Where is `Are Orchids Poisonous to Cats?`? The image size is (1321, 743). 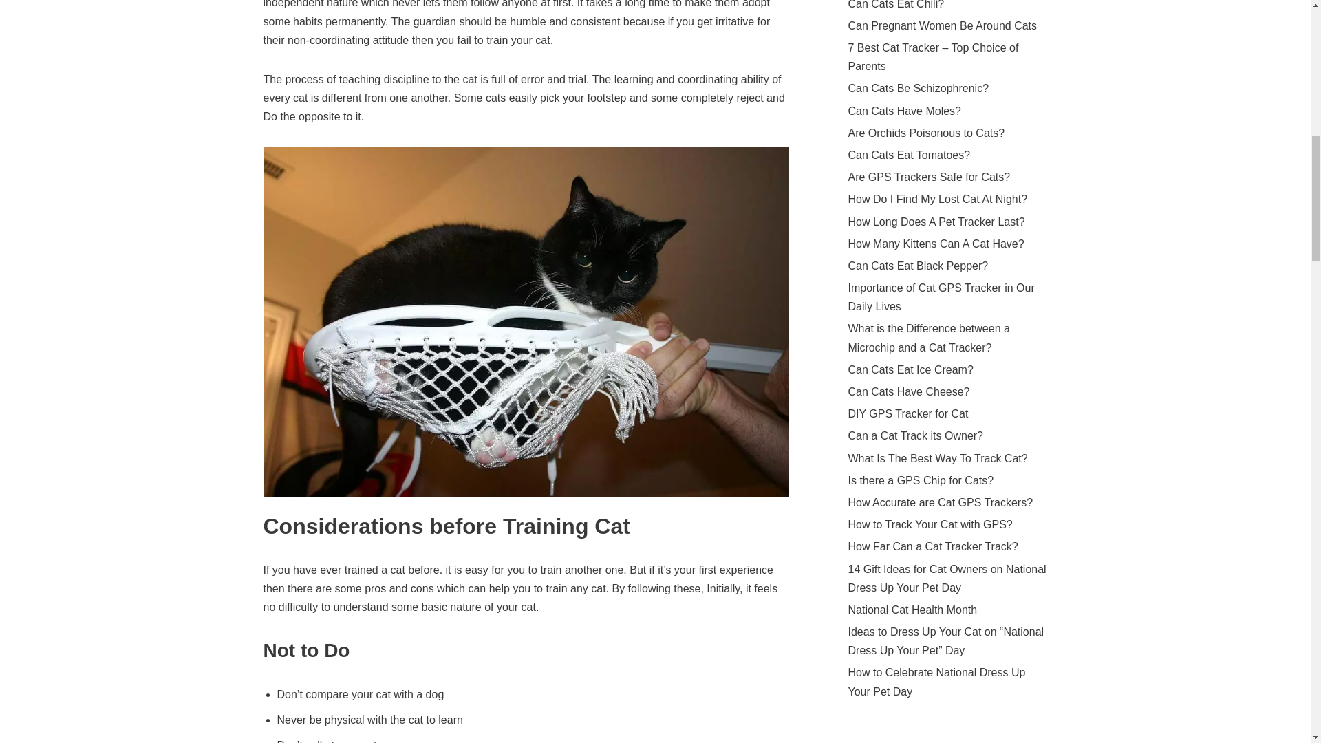 Are Orchids Poisonous to Cats? is located at coordinates (926, 132).